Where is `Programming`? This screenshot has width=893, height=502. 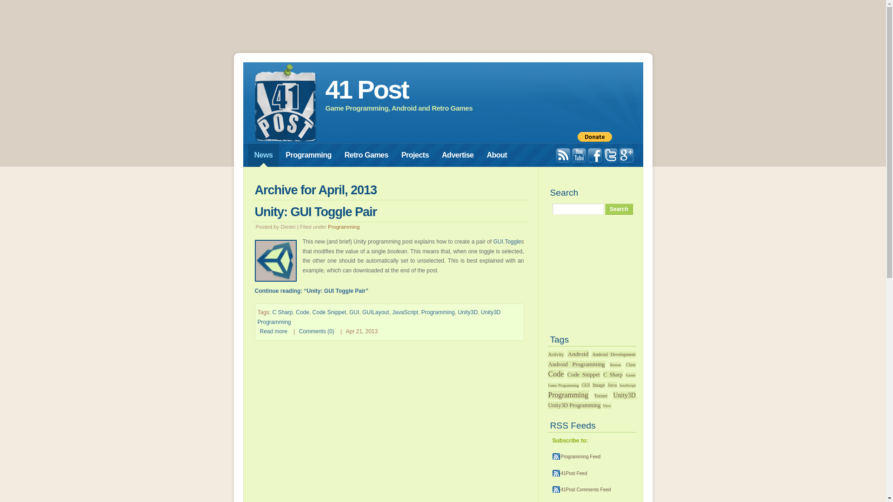 Programming is located at coordinates (568, 395).